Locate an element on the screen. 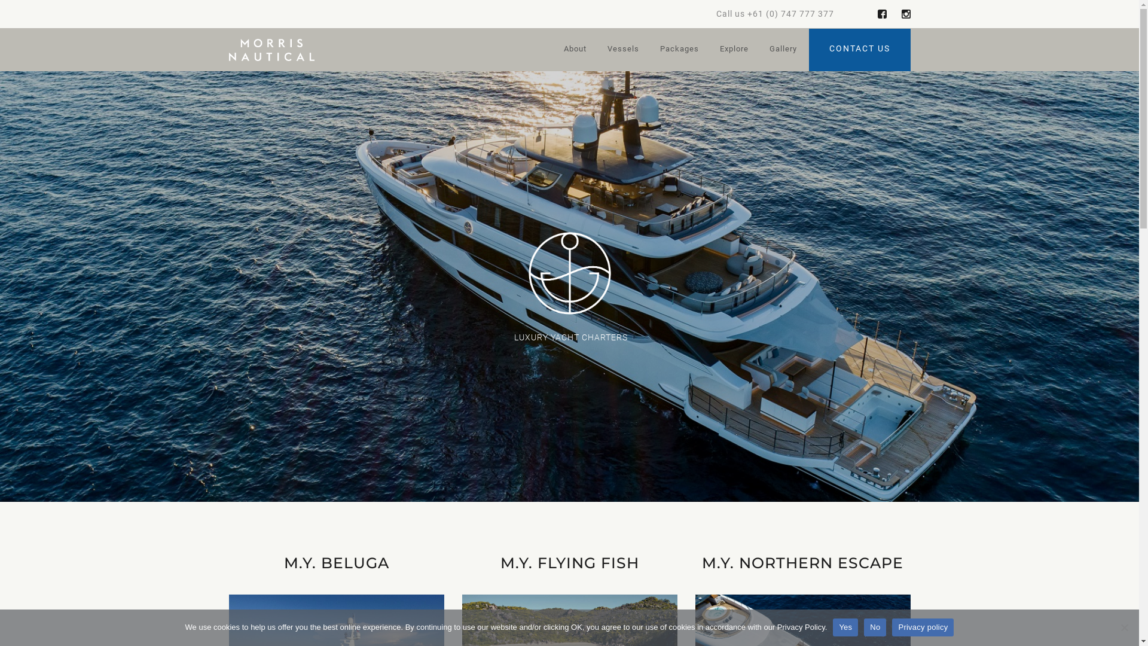 This screenshot has height=646, width=1148. Privacy policy is located at coordinates (923, 627).